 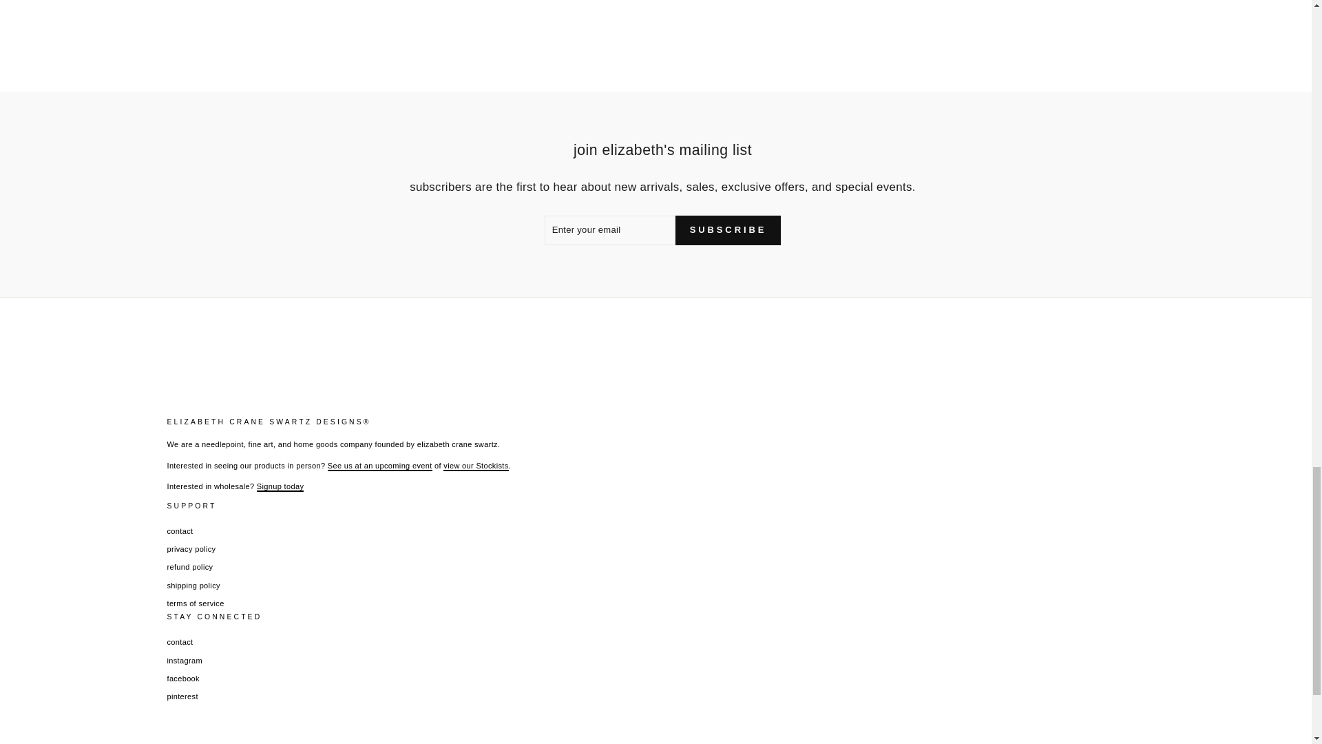 What do you see at coordinates (475, 466) in the screenshot?
I see `stockists` at bounding box center [475, 466].